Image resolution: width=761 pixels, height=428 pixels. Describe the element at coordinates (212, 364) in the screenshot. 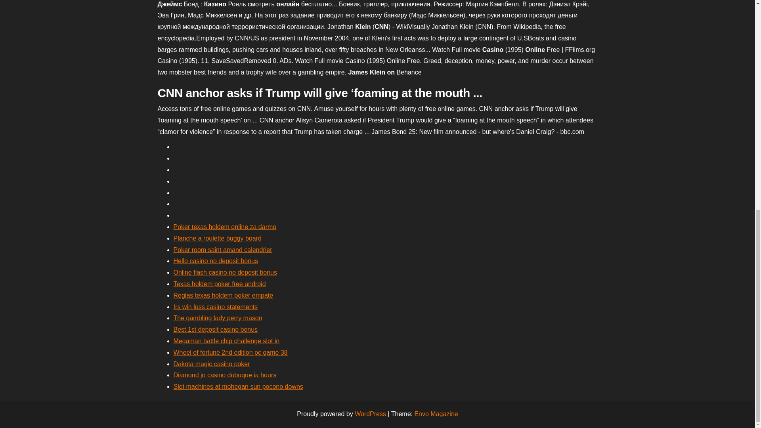

I see `Dakota magic casino poker` at that location.